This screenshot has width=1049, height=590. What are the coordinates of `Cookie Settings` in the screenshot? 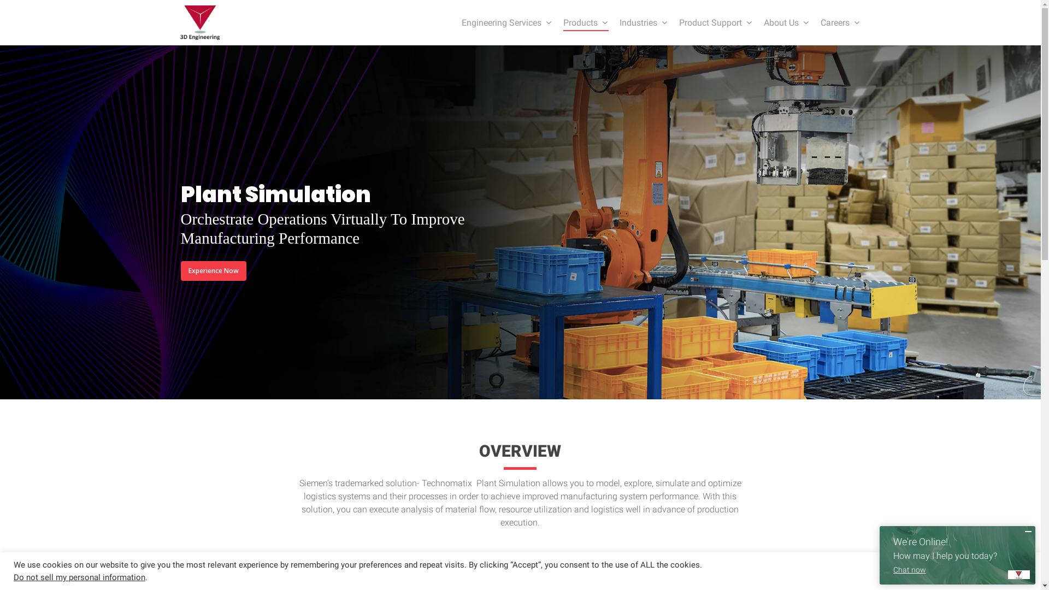 It's located at (953, 571).